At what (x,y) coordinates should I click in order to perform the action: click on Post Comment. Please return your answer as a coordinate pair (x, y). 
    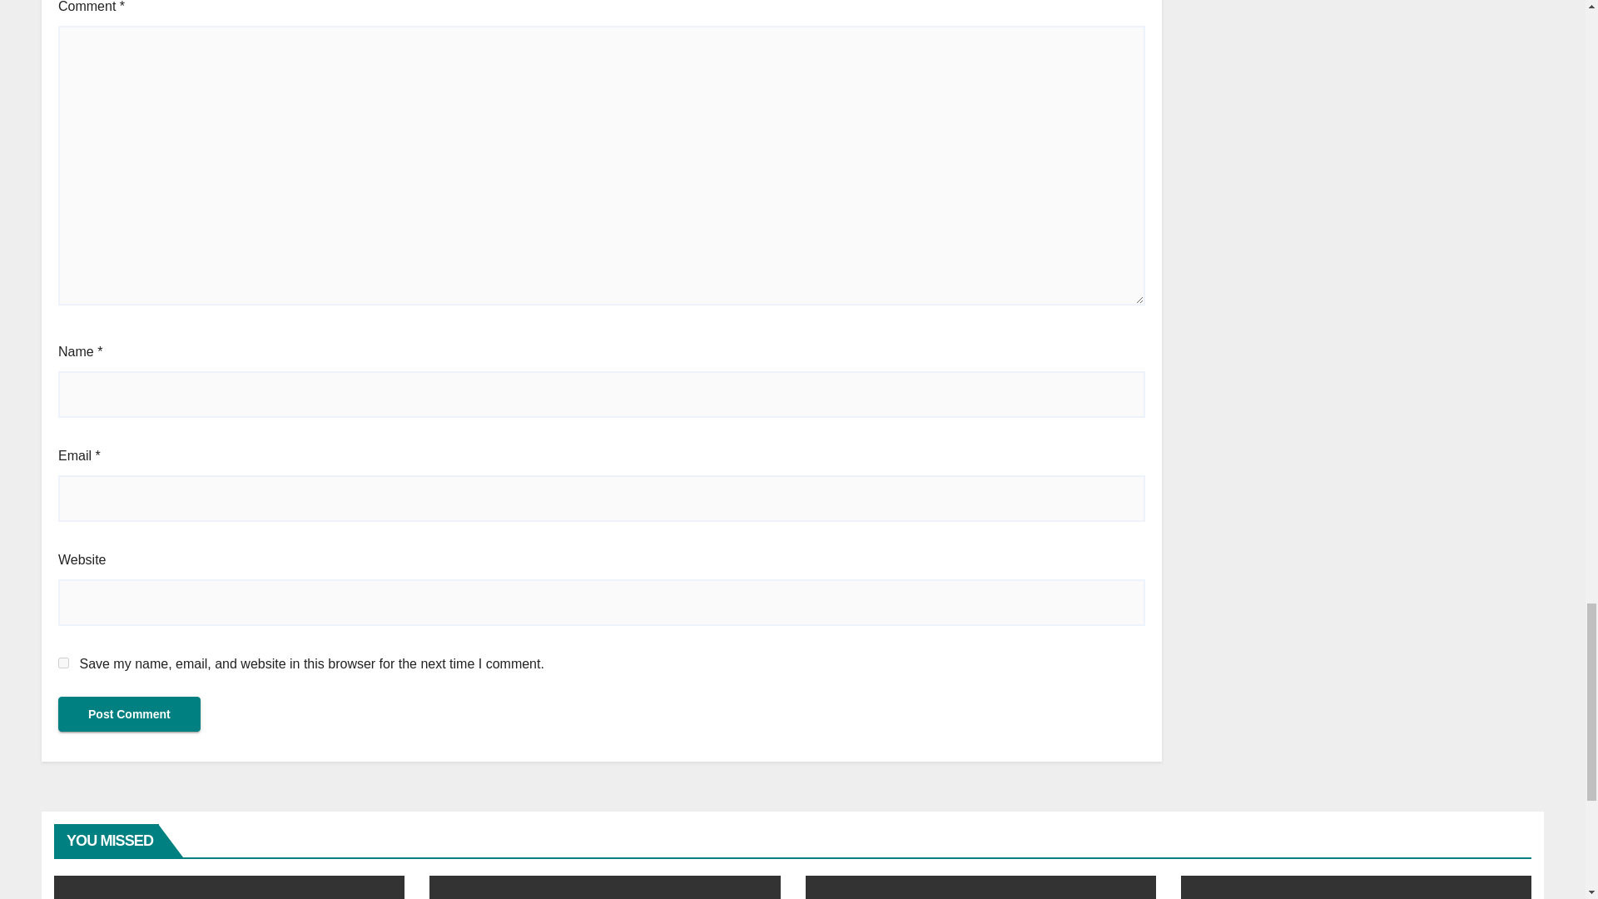
    Looking at the image, I should click on (129, 714).